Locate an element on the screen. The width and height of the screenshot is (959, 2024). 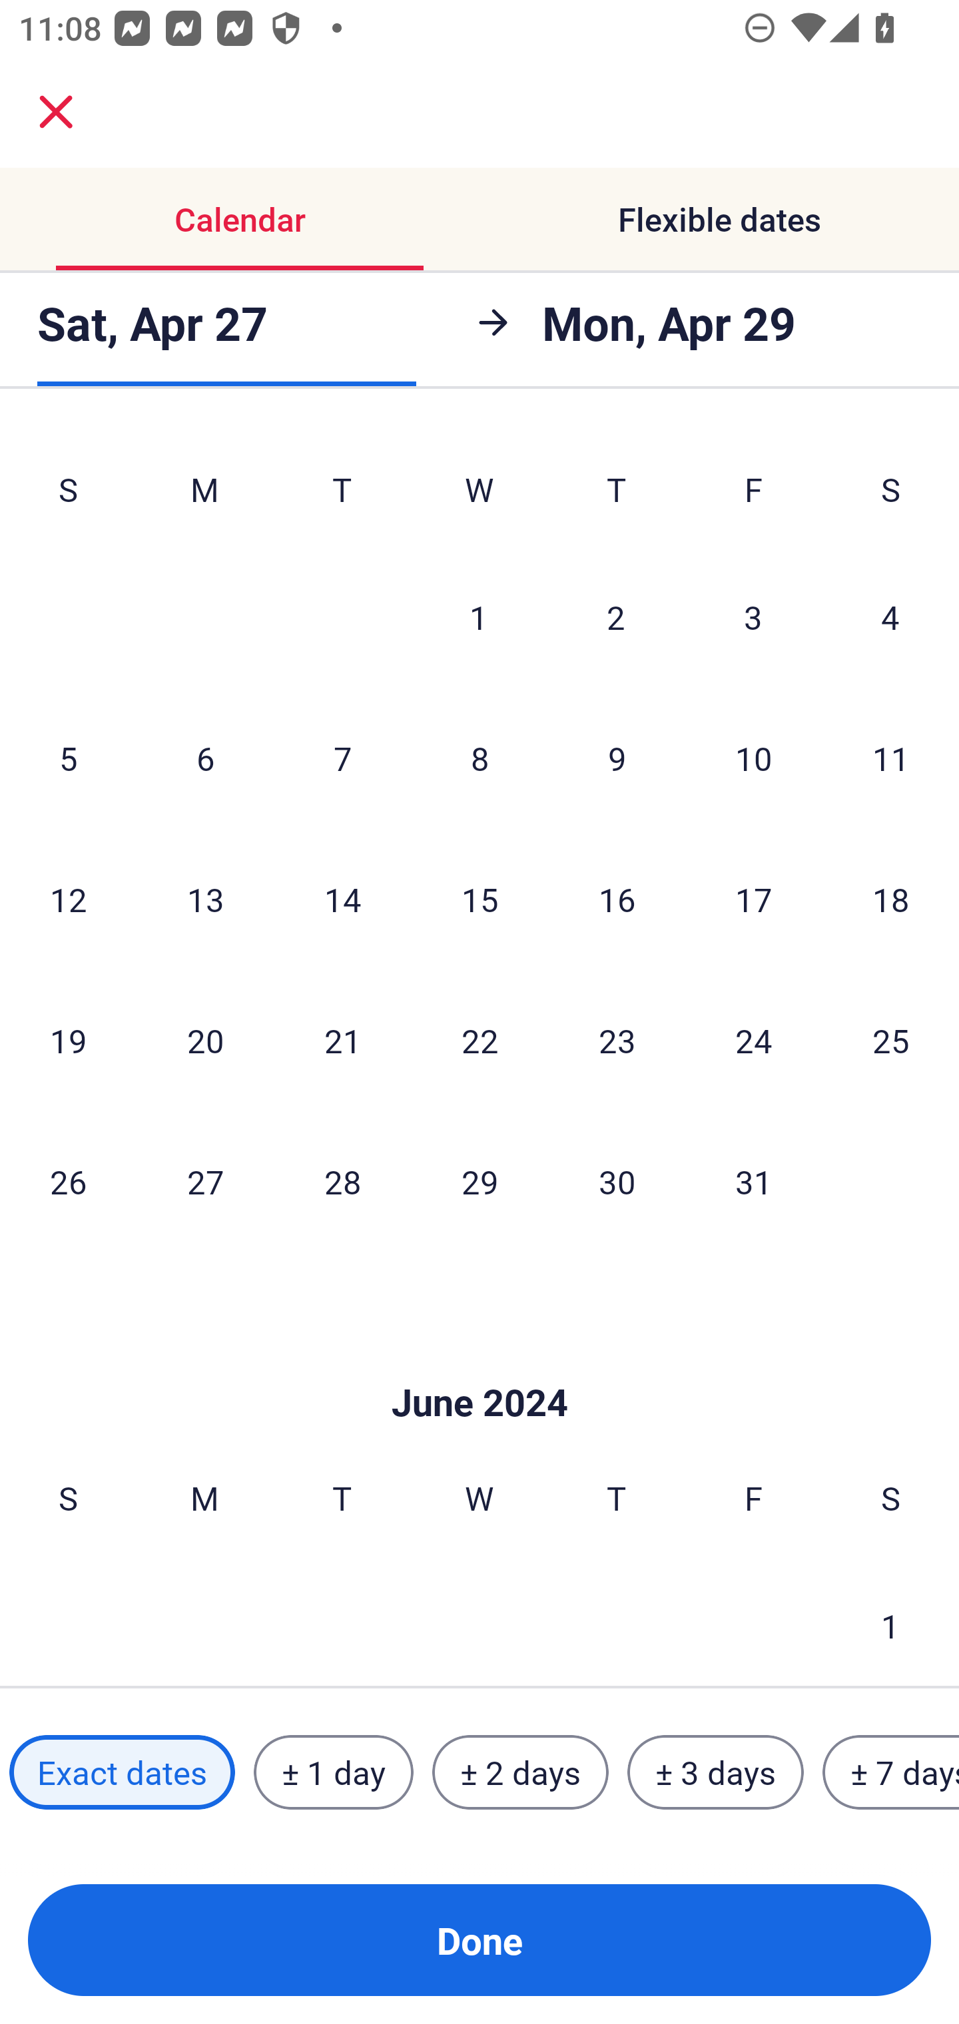
Flexible dates is located at coordinates (719, 220).